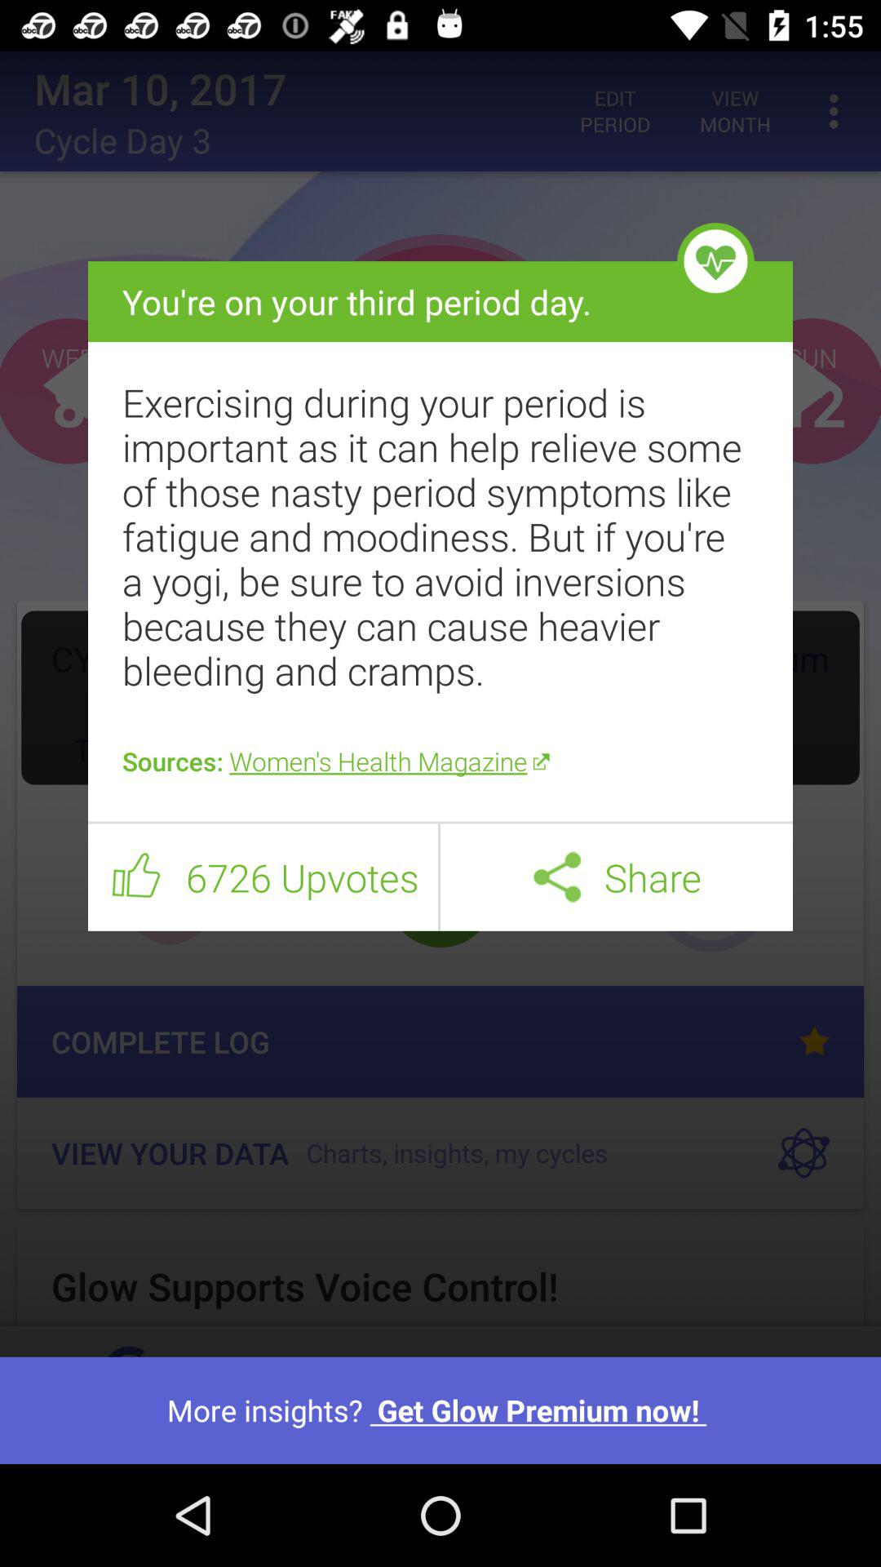 The height and width of the screenshot is (1567, 881). I want to click on turn off item next to 6726 upvotes icon, so click(439, 877).